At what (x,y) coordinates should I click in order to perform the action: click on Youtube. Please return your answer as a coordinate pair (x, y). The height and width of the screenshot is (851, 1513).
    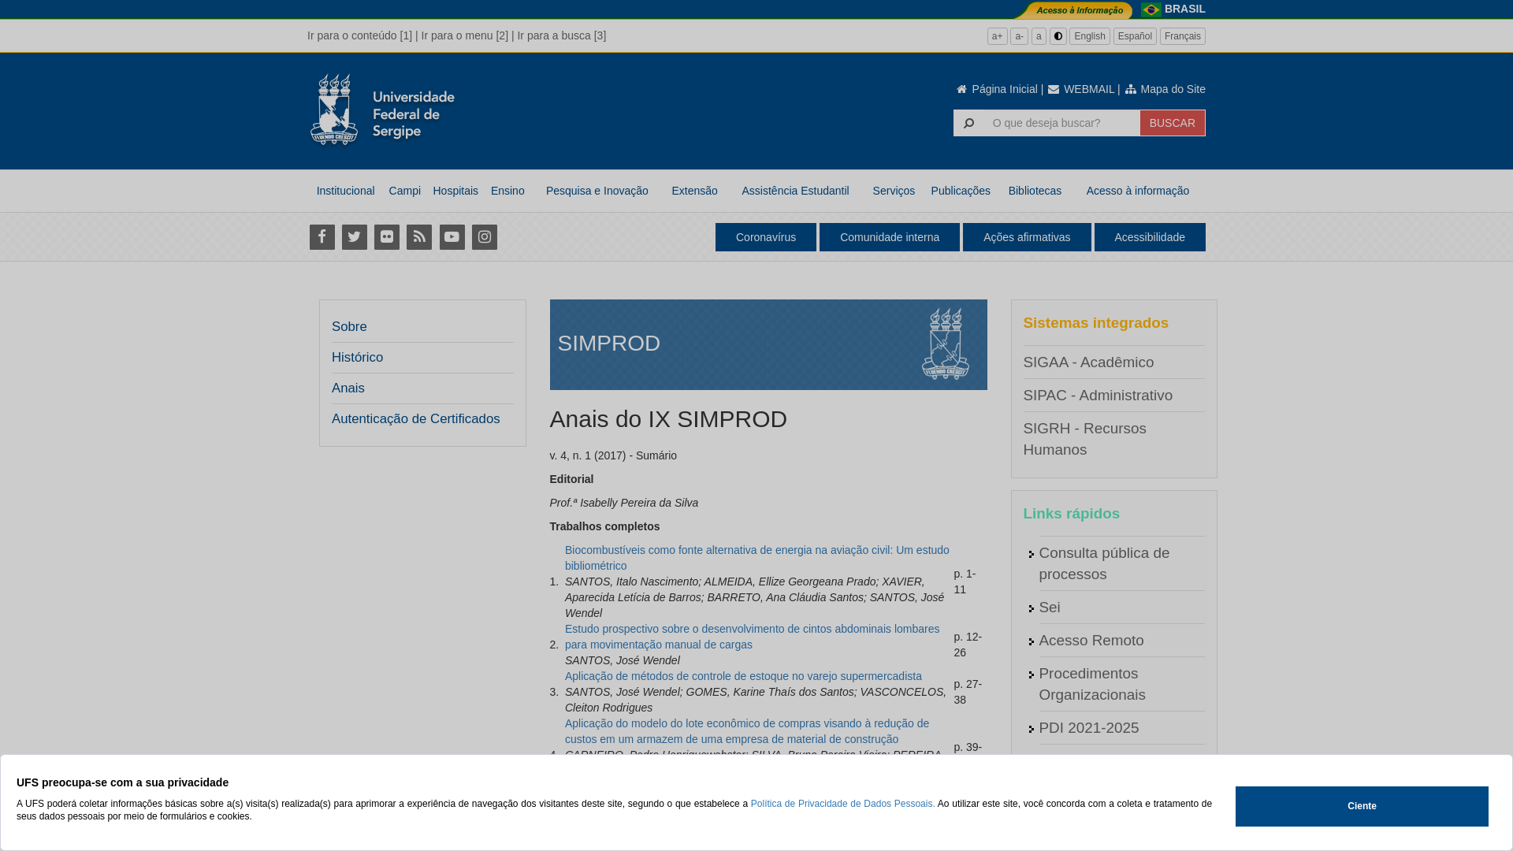
    Looking at the image, I should click on (452, 236).